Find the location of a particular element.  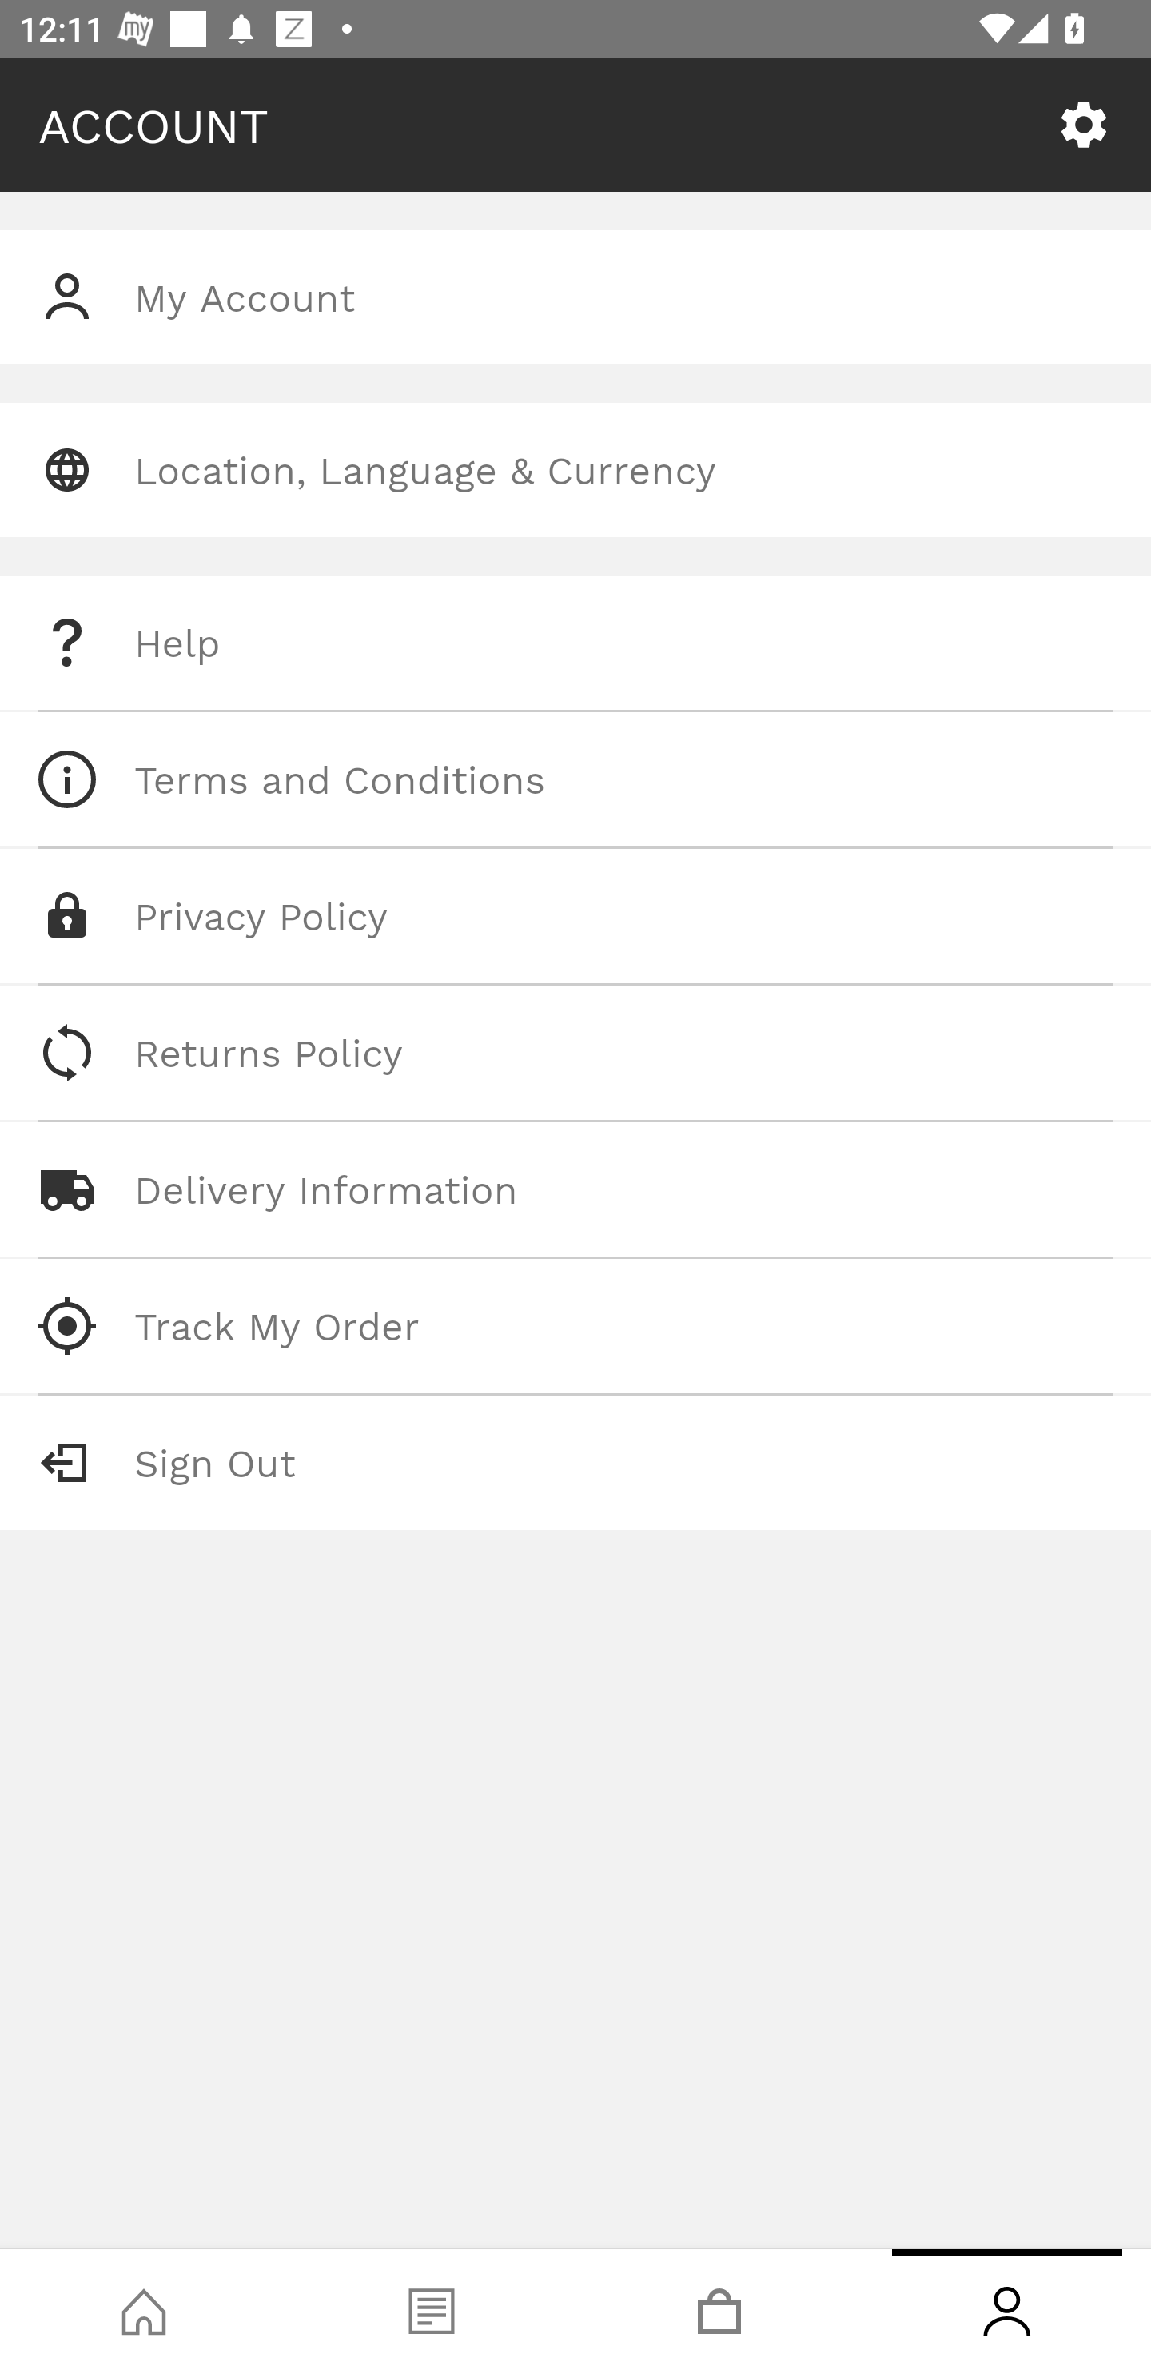

Terms and Conditions is located at coordinates (575, 779).